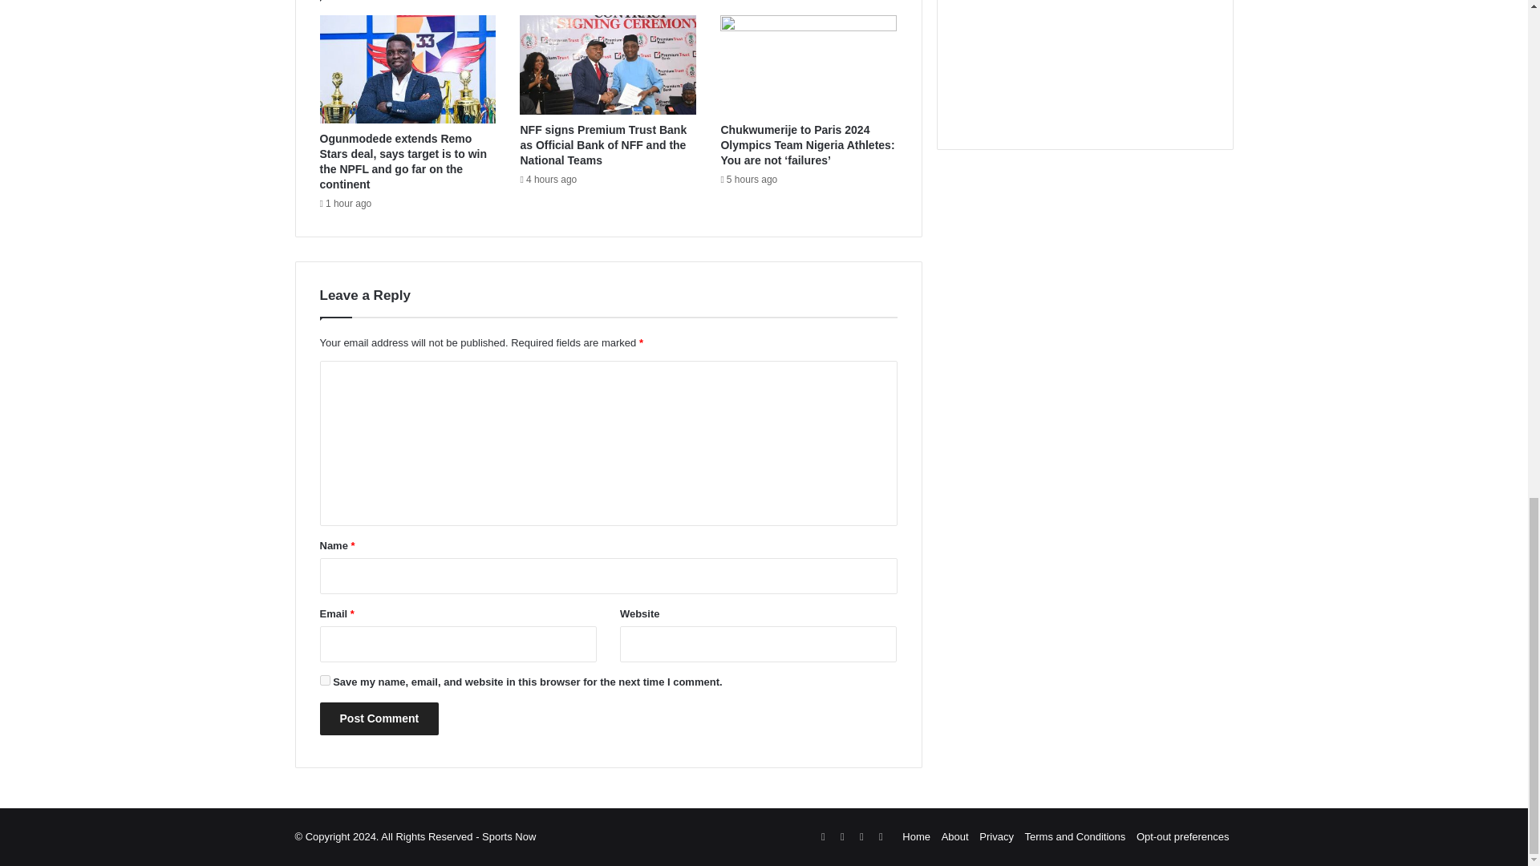 The height and width of the screenshot is (866, 1540). I want to click on yes, so click(324, 680).